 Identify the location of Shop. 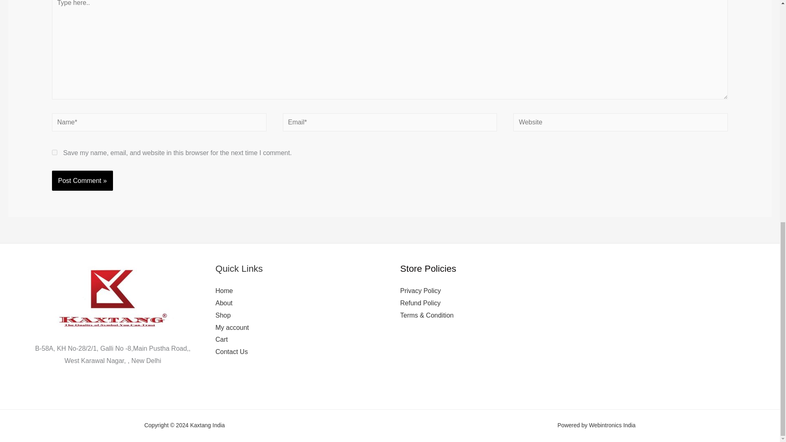
(223, 315).